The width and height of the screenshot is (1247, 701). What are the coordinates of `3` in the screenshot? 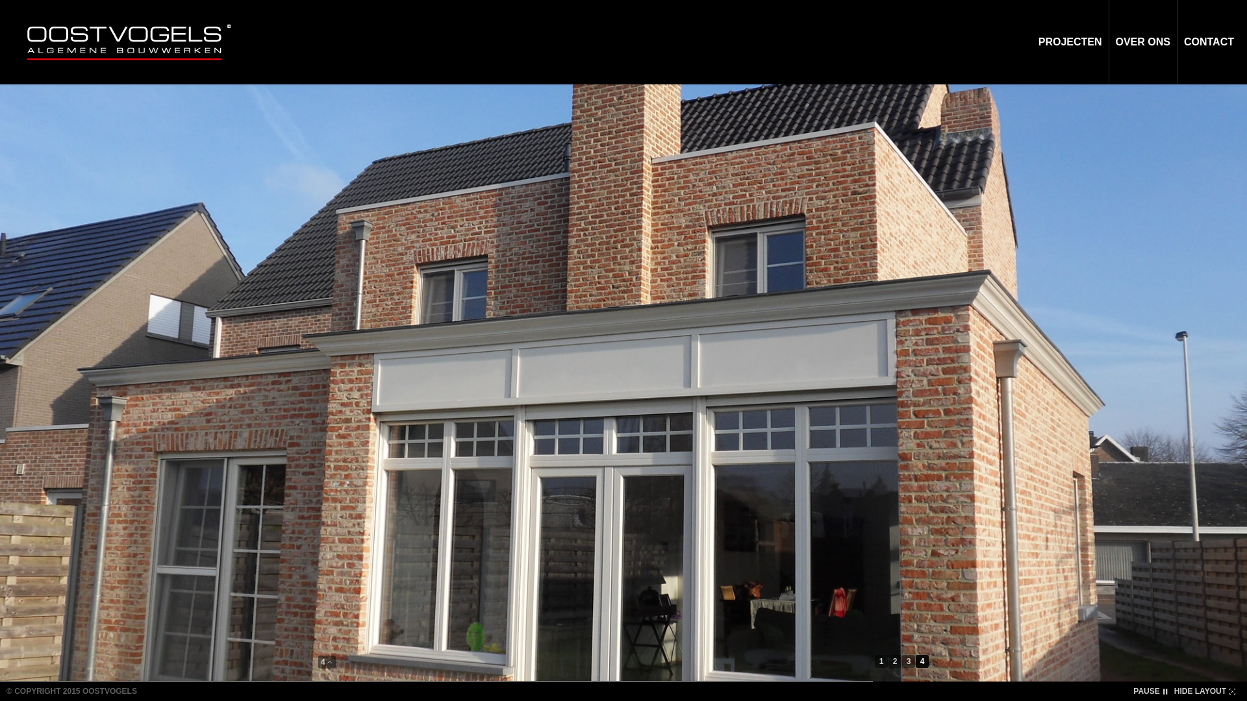 It's located at (909, 661).